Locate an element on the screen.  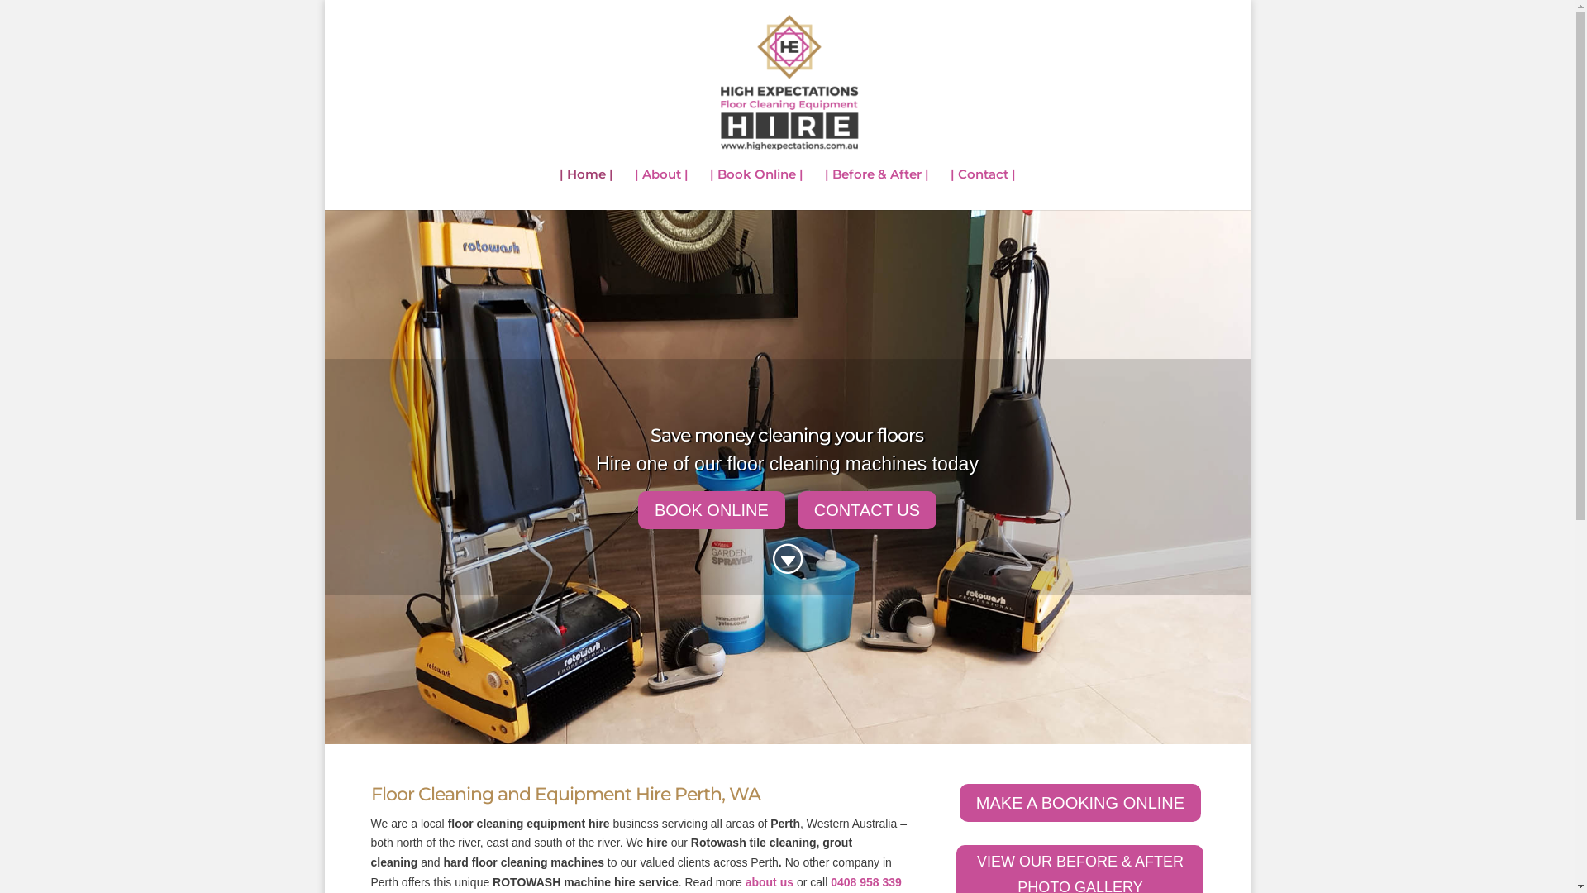
MAKE A BOOKING ONLINE is located at coordinates (1080, 803).